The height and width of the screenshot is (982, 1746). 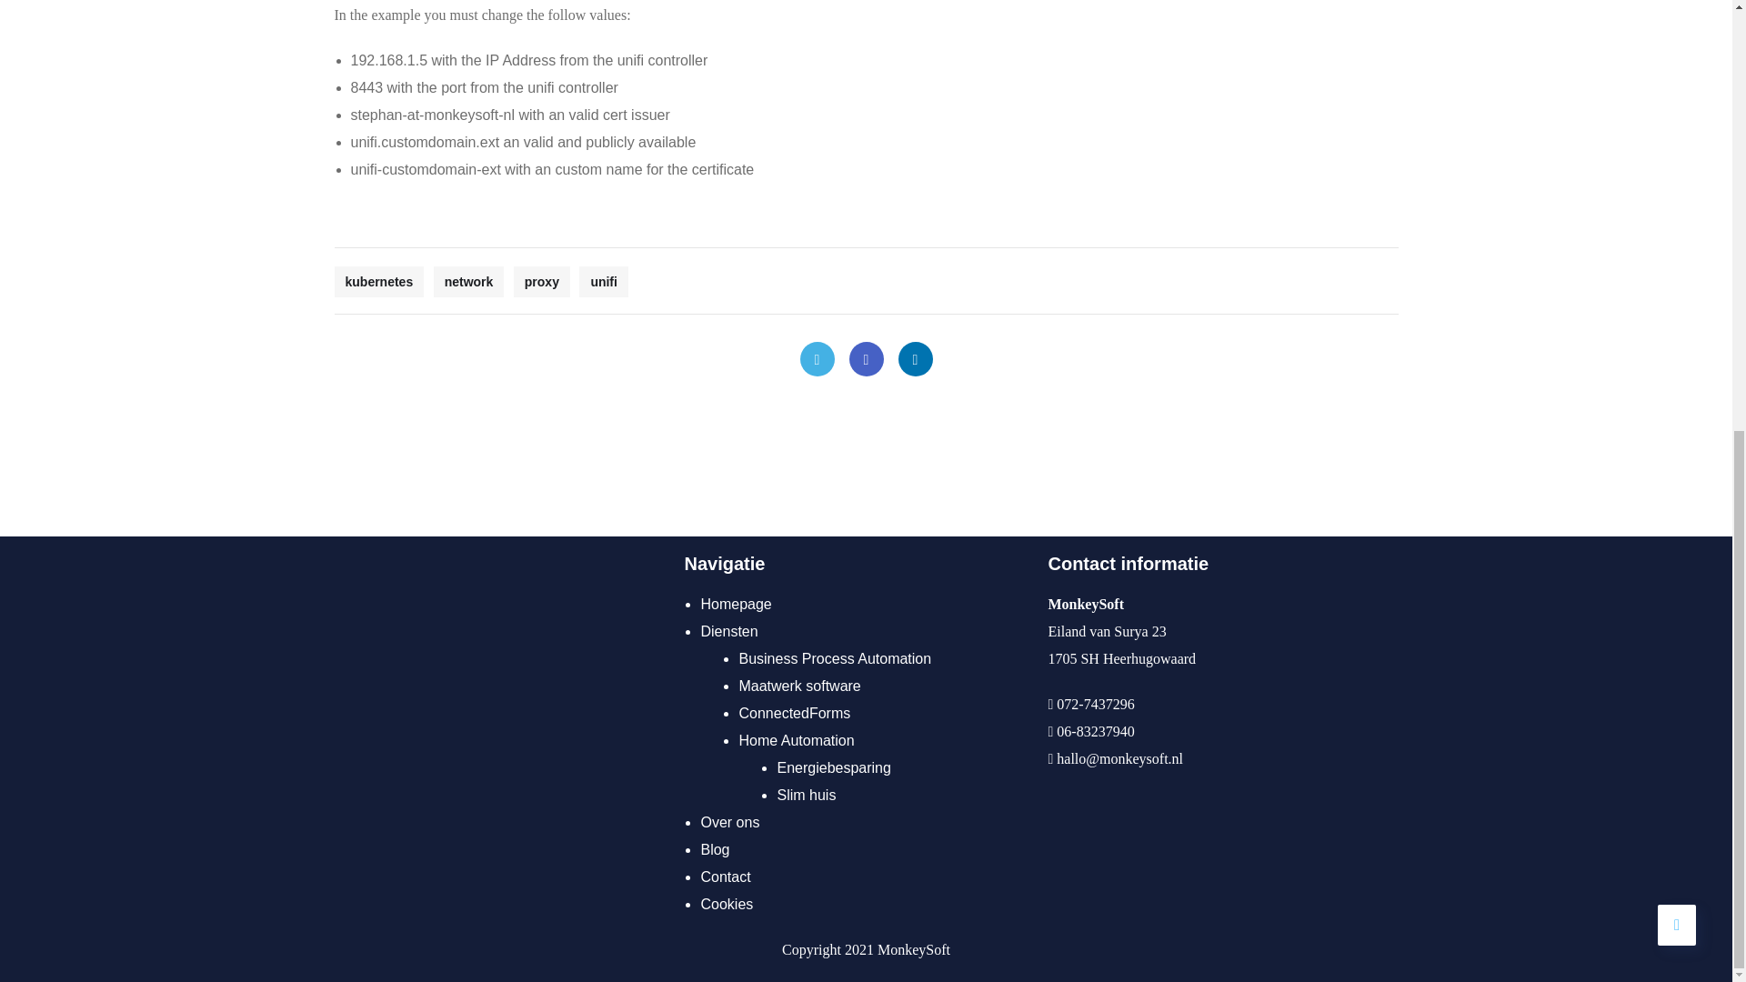 What do you see at coordinates (542, 282) in the screenshot?
I see `proxy` at bounding box center [542, 282].